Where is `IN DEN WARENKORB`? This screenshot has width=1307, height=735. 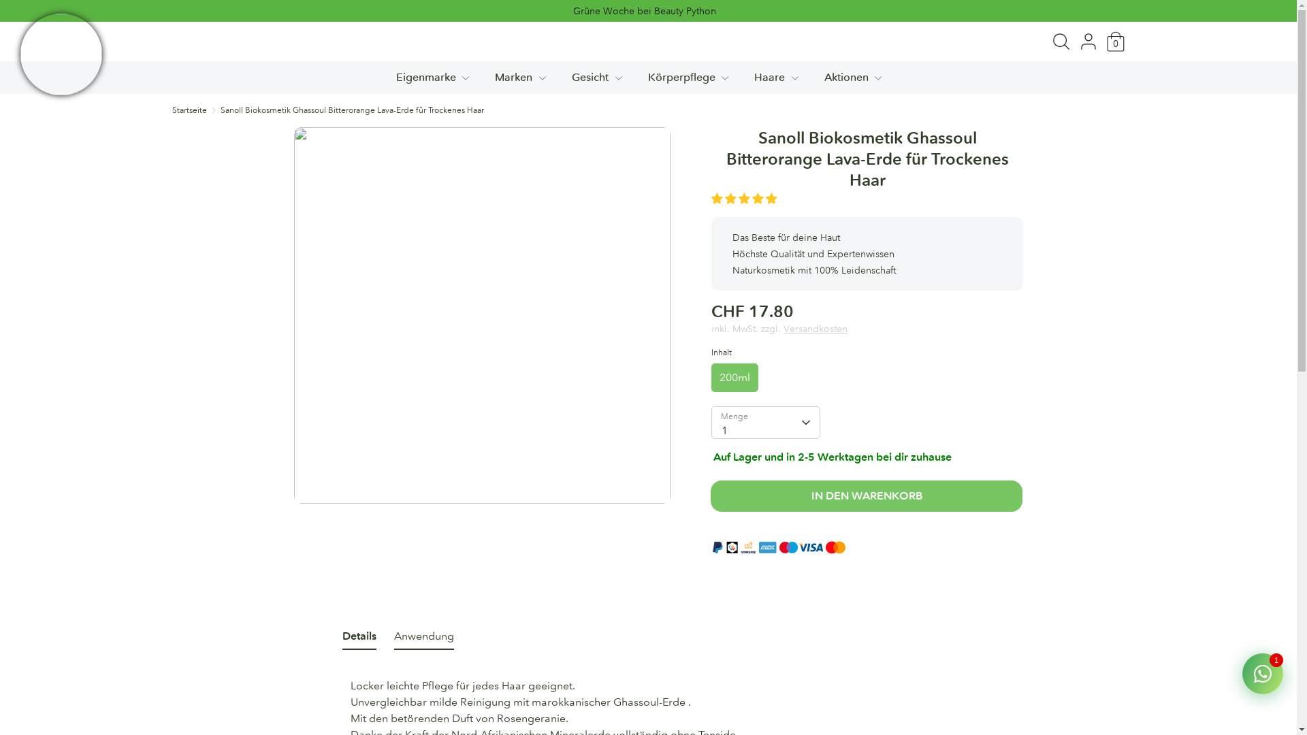
IN DEN WARENKORB is located at coordinates (867, 496).